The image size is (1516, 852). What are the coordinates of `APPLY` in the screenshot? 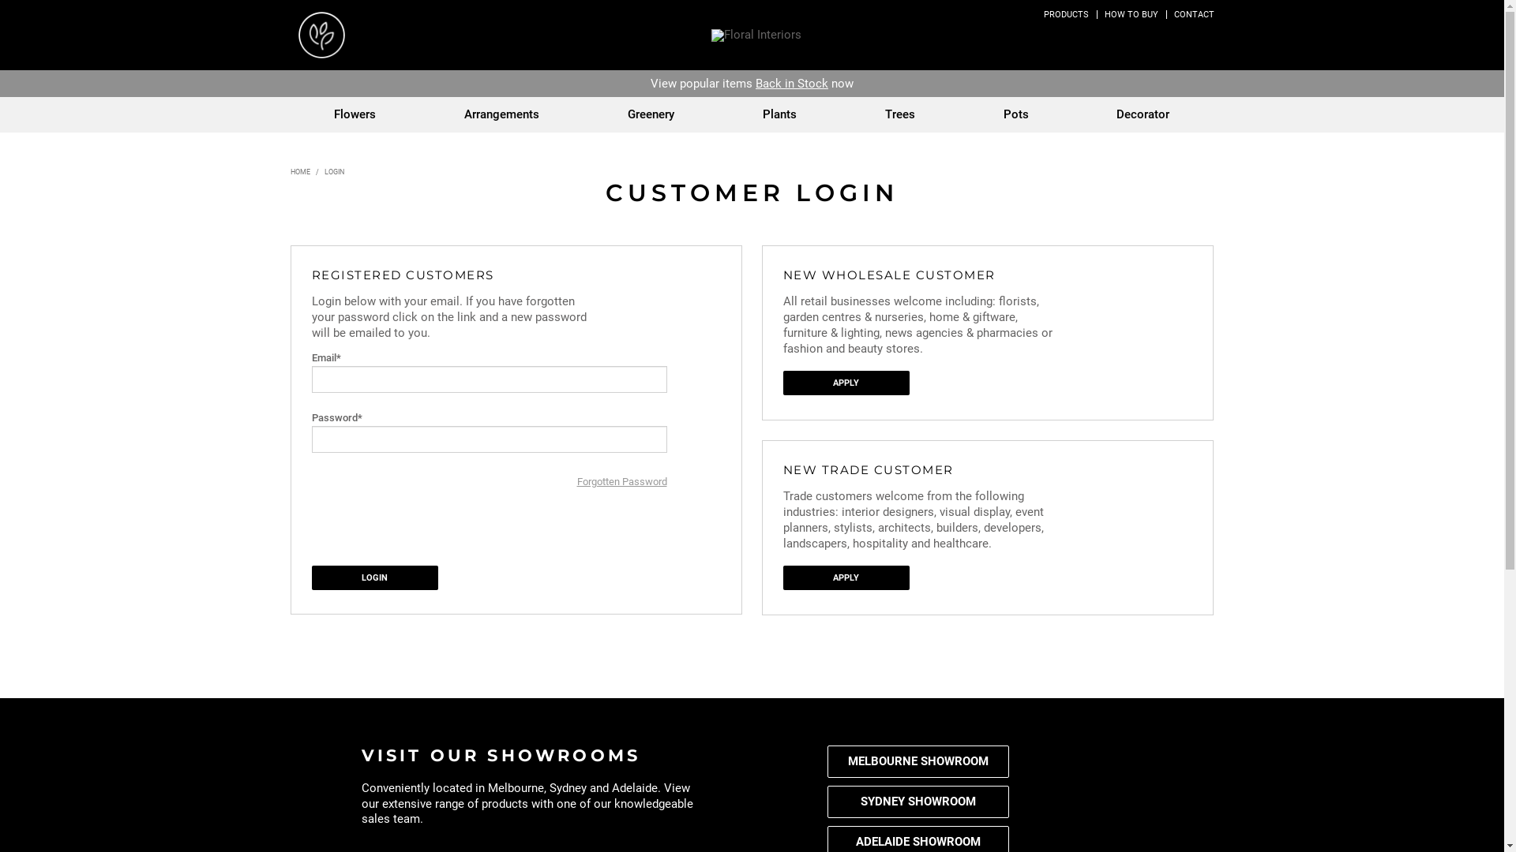 It's located at (846, 383).